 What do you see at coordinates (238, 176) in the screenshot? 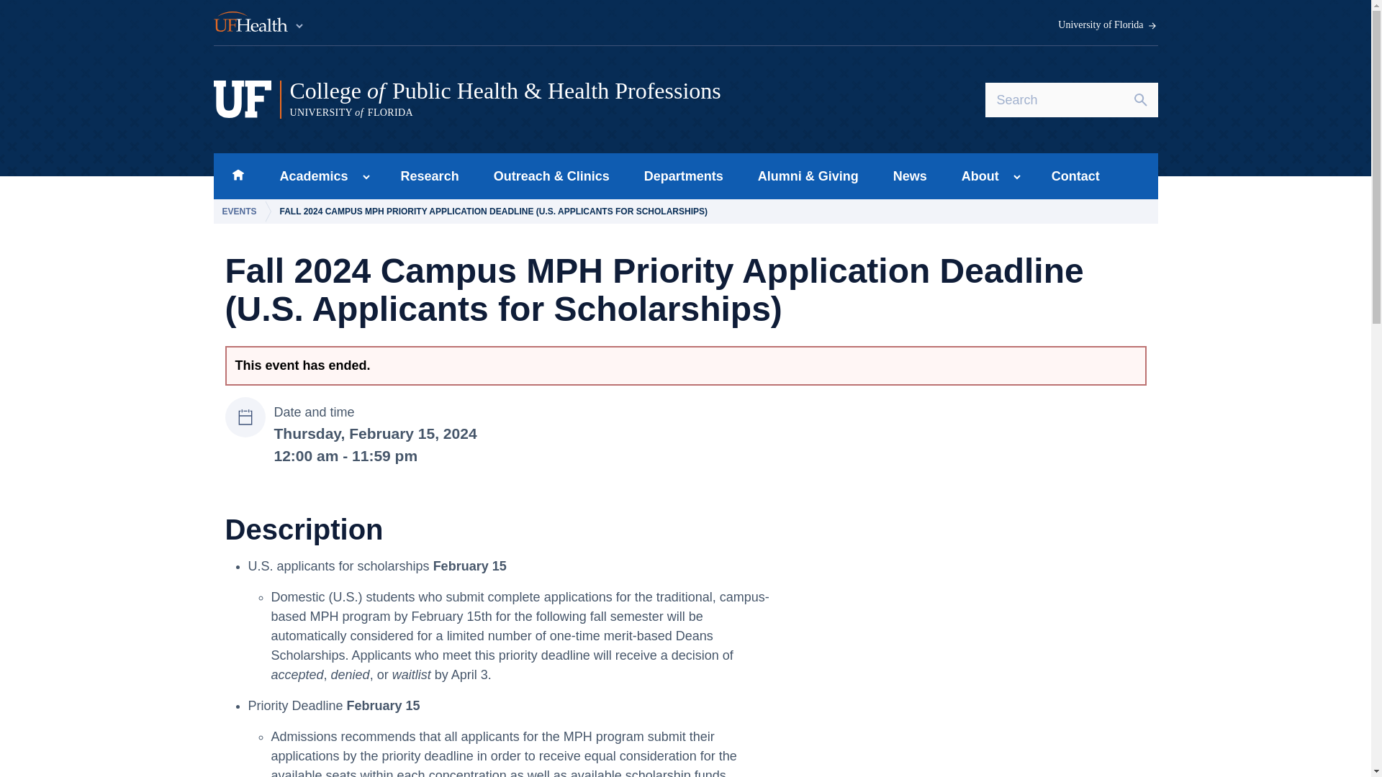
I see `Home` at bounding box center [238, 176].